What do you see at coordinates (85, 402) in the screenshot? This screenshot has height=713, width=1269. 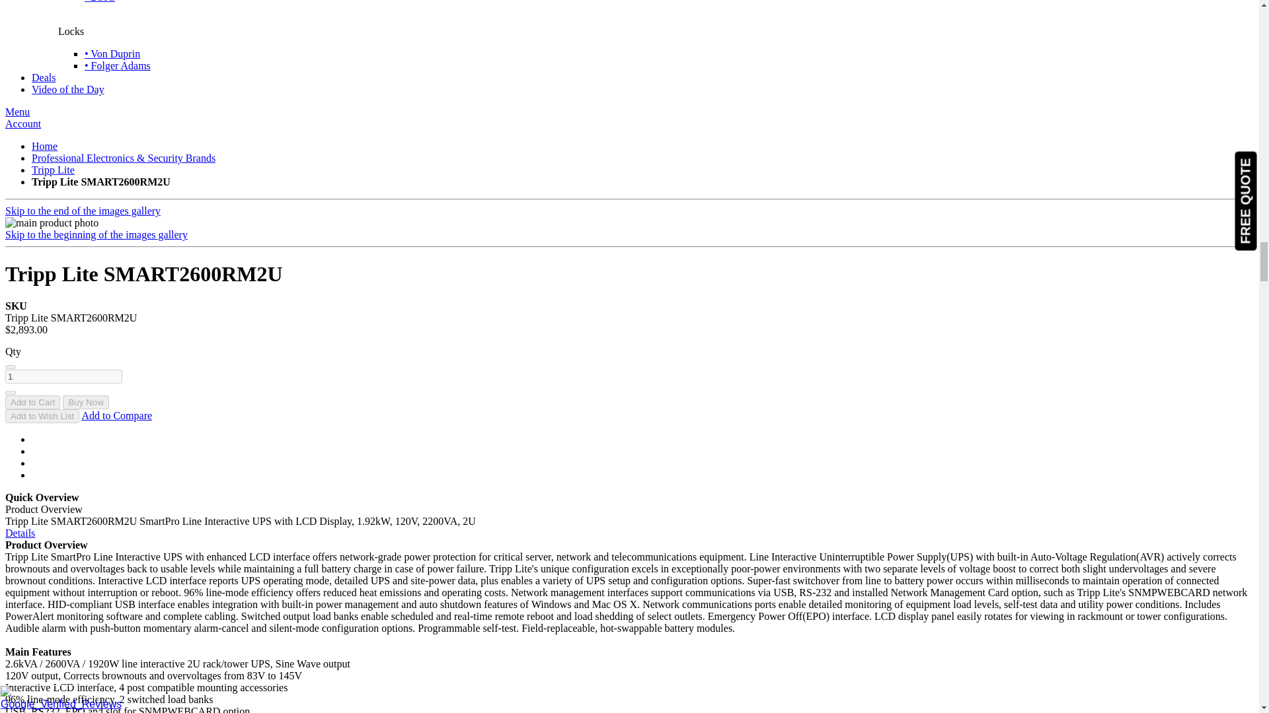 I see `Buy Now` at bounding box center [85, 402].